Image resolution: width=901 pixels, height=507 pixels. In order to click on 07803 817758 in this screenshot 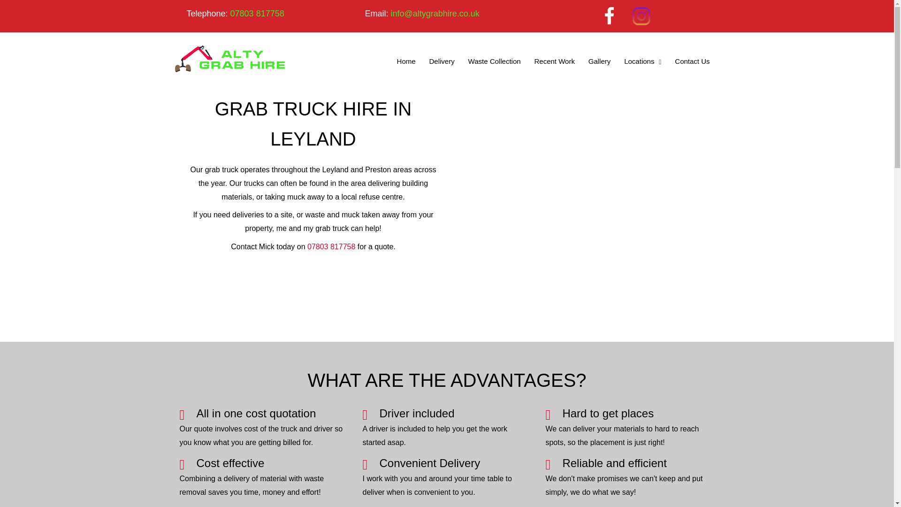, I will do `click(257, 13)`.